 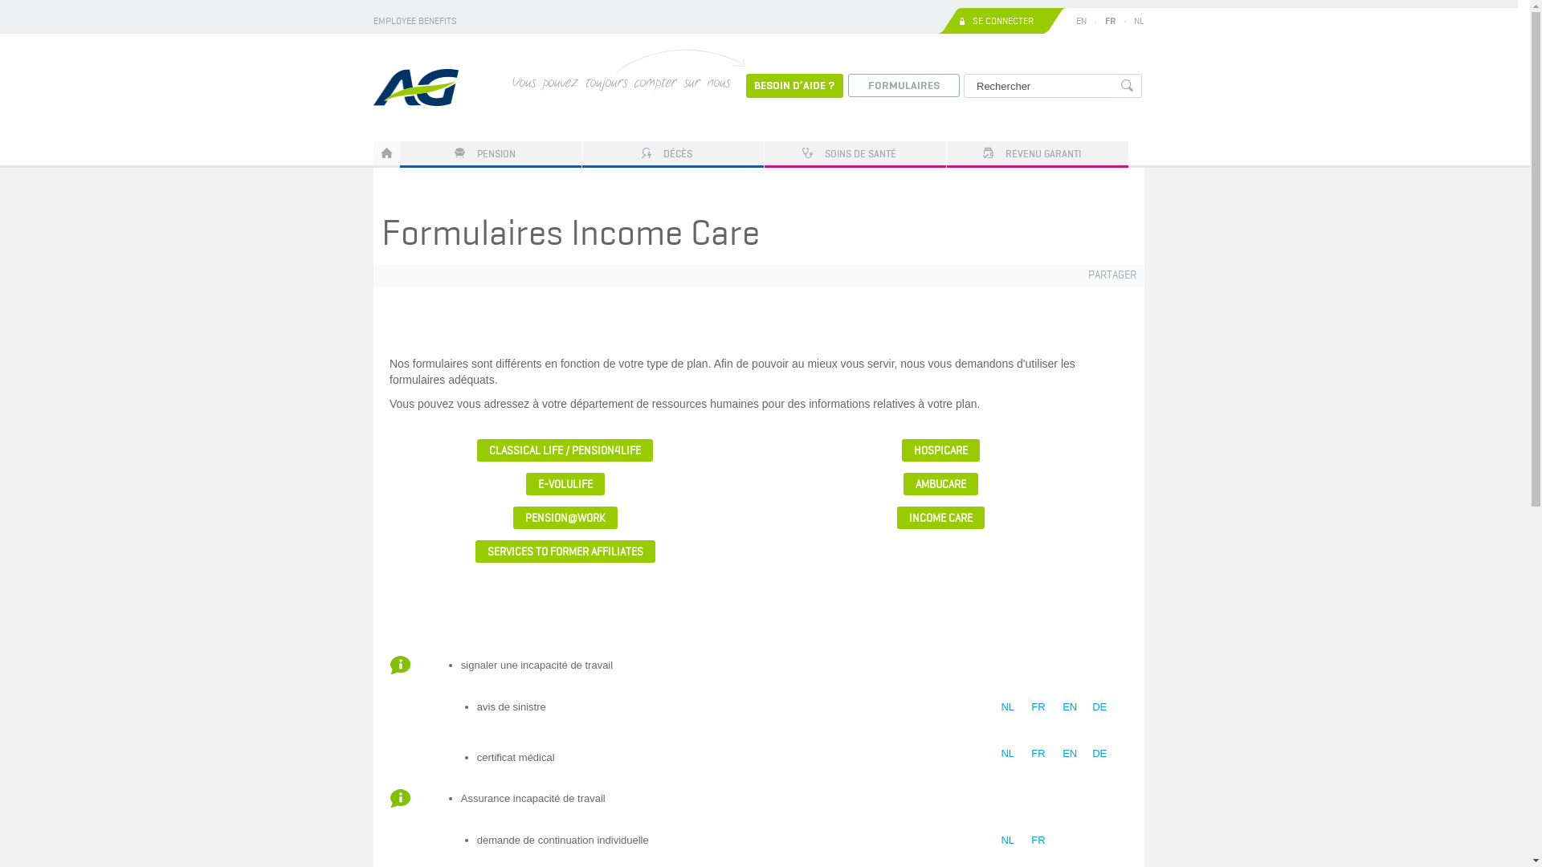 I want to click on Rechercher, so click(x=1128, y=87).